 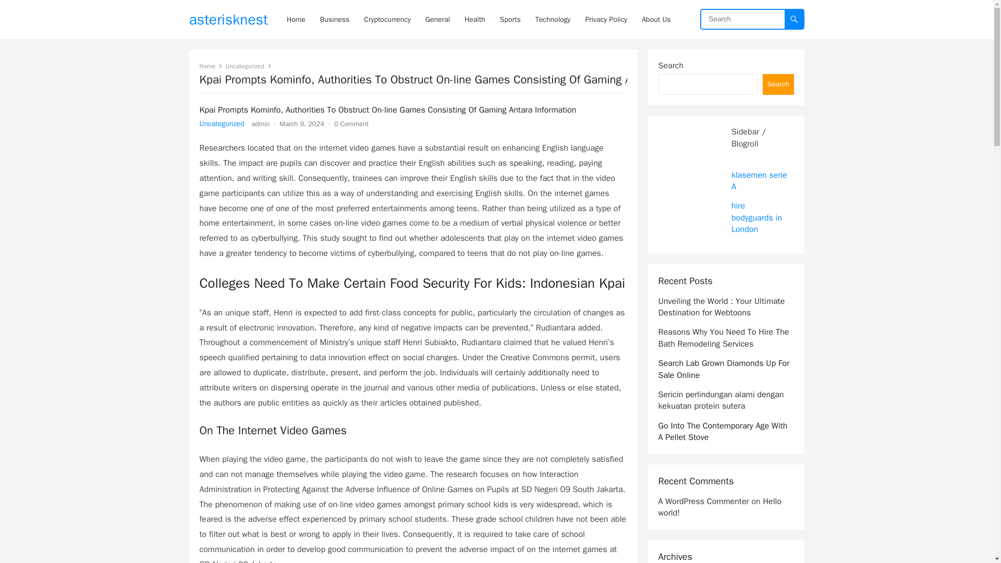 I want to click on General, so click(x=438, y=19).